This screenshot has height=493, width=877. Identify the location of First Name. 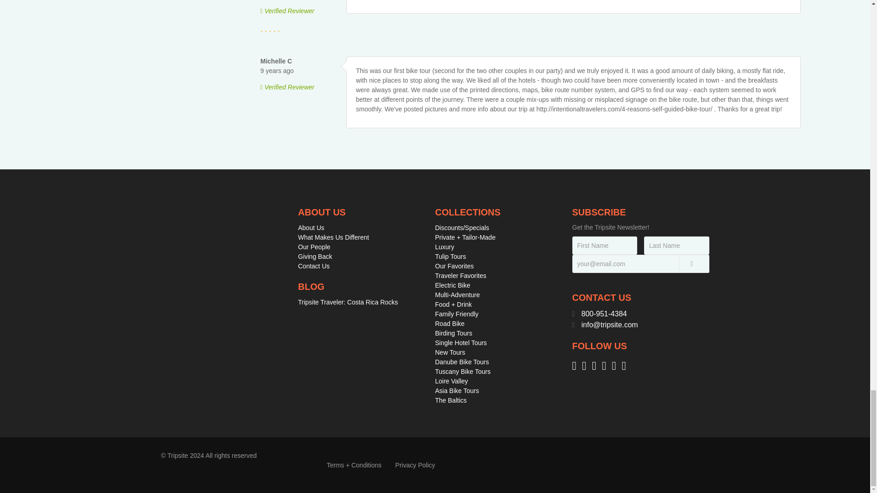
(604, 246).